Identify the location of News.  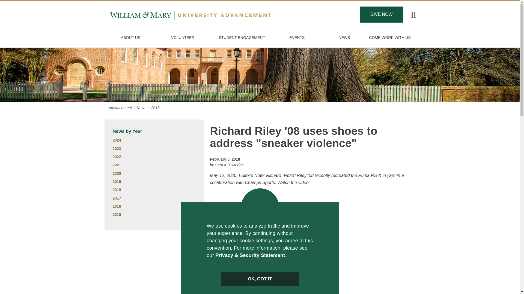
(141, 108).